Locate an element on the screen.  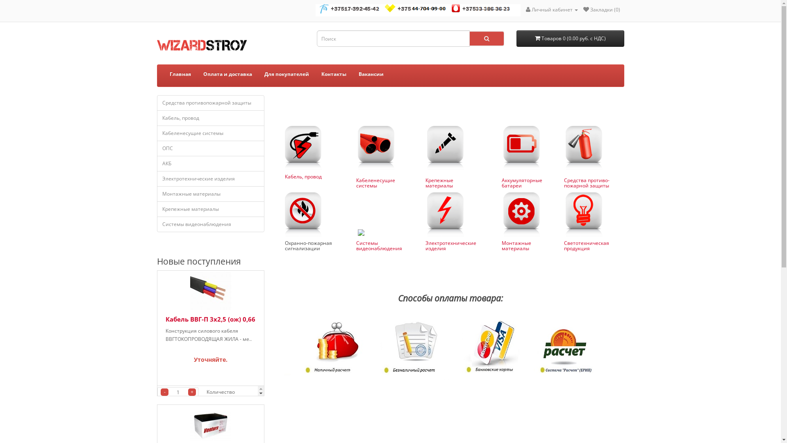
  is located at coordinates (583, 147).